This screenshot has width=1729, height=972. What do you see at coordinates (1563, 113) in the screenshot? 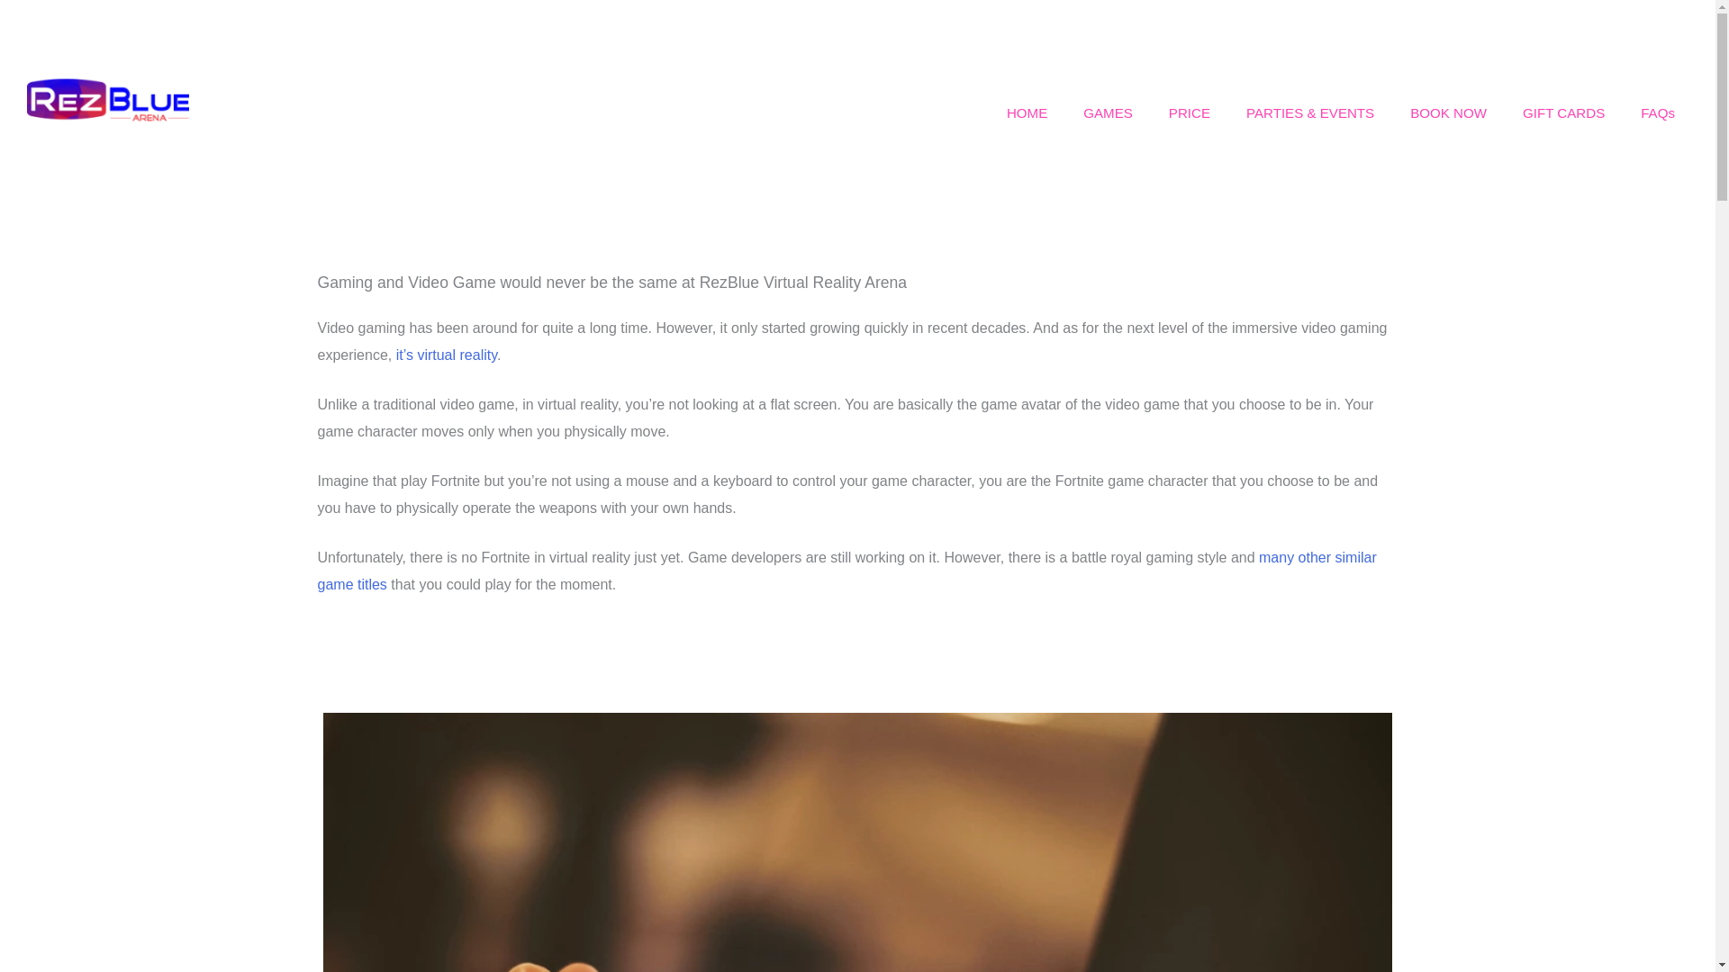
I see `GIFT CARDS` at bounding box center [1563, 113].